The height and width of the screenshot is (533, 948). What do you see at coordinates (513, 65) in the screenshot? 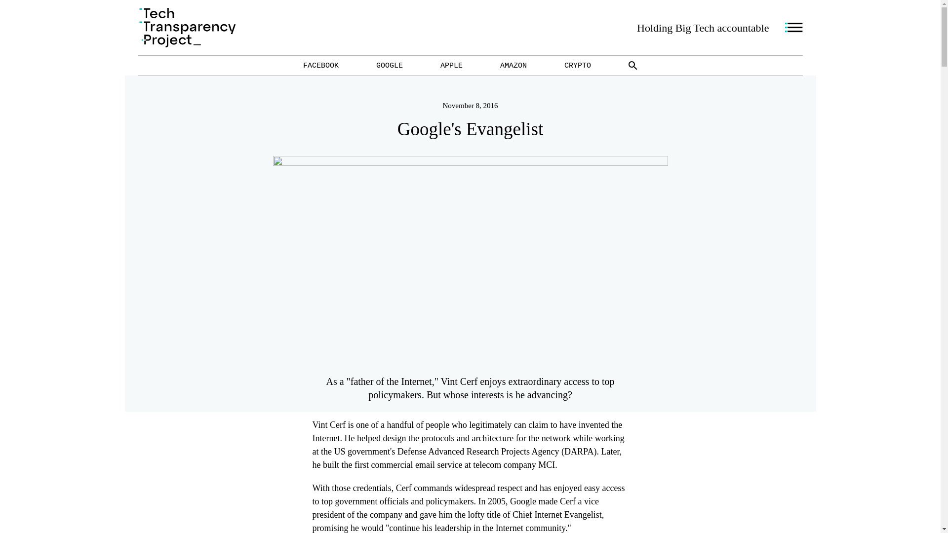
I see `AMAZON` at bounding box center [513, 65].